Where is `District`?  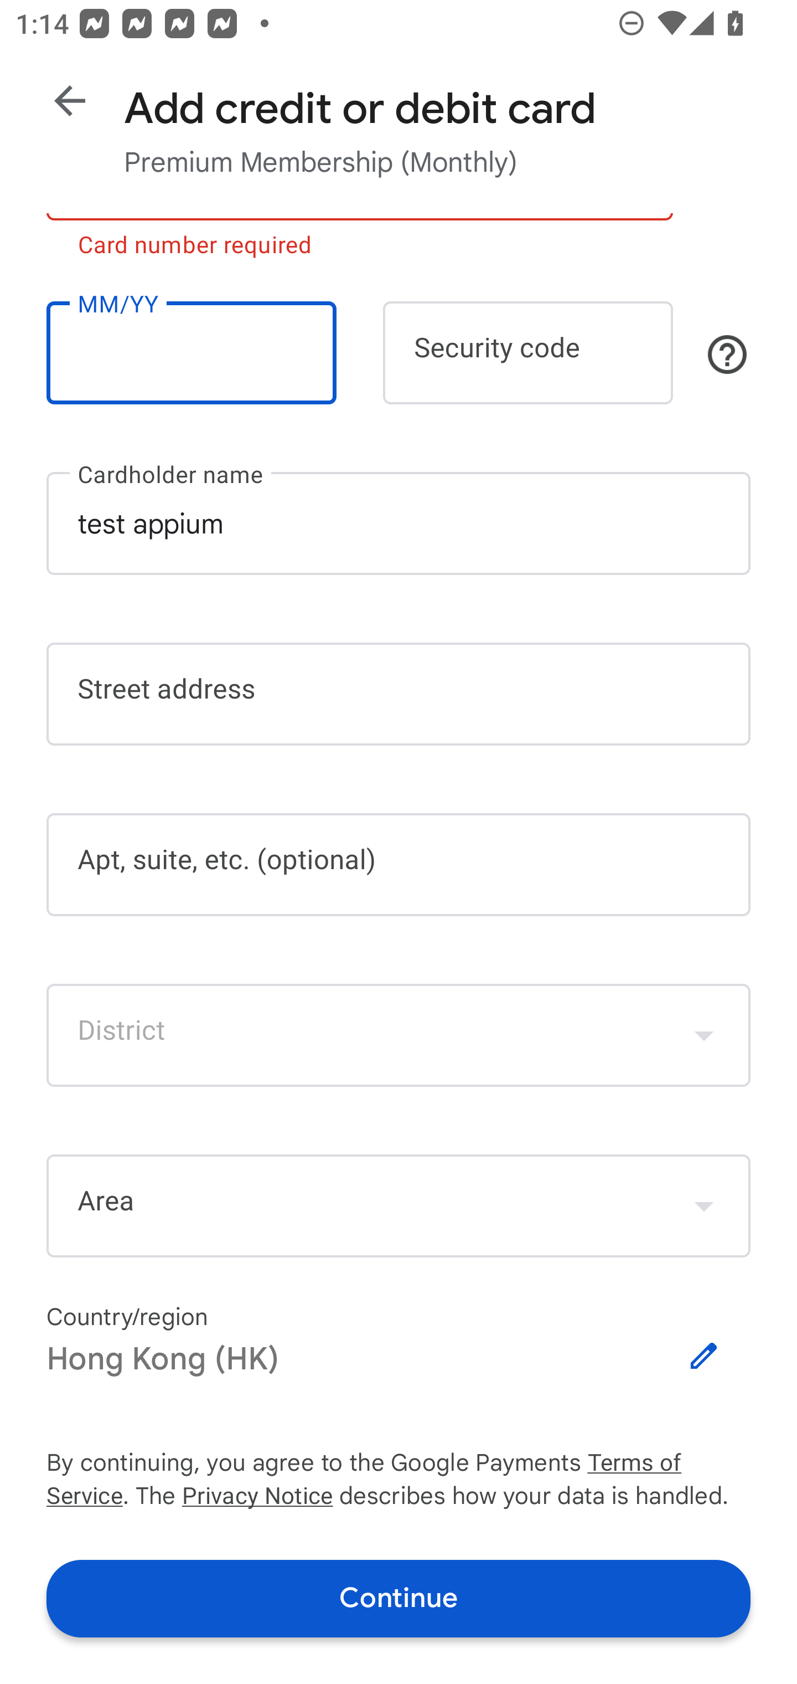 District is located at coordinates (398, 1035).